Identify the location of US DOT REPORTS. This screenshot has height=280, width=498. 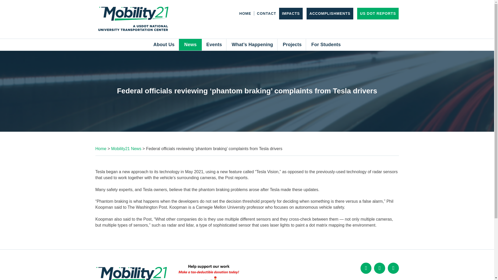
(378, 13).